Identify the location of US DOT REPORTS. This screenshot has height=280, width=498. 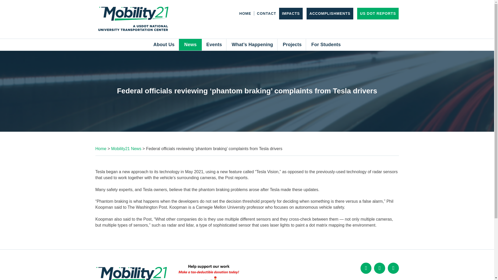
(378, 13).